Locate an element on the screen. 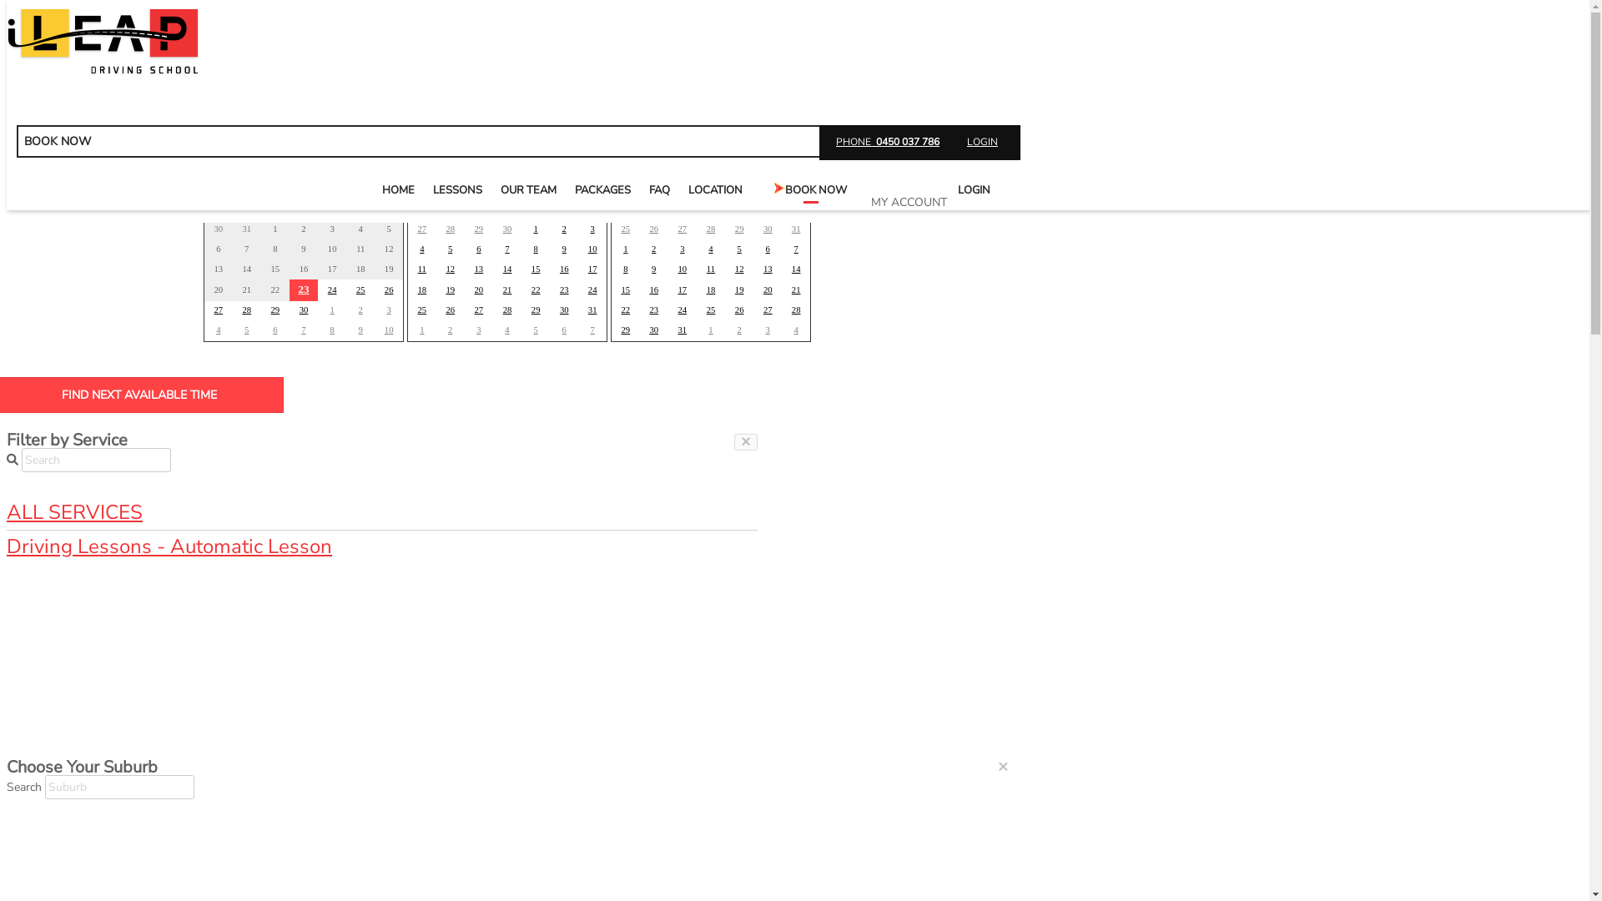  Oct is located at coordinates (220, 187).